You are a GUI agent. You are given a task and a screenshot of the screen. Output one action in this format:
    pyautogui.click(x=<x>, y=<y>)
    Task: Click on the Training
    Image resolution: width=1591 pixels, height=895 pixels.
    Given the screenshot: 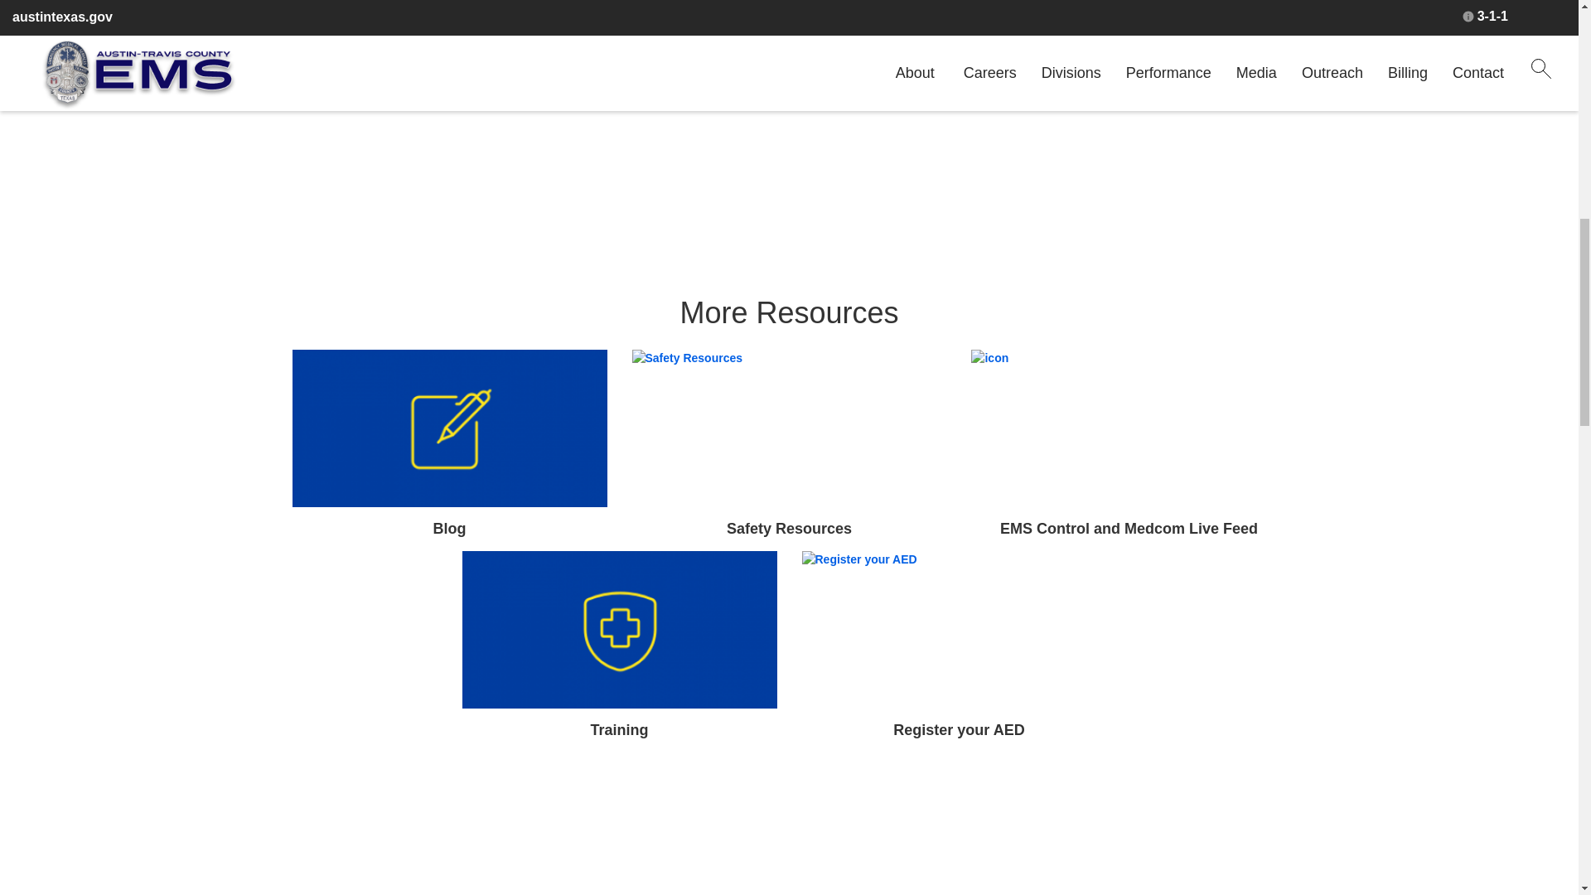 What is the action you would take?
    pyautogui.click(x=618, y=729)
    